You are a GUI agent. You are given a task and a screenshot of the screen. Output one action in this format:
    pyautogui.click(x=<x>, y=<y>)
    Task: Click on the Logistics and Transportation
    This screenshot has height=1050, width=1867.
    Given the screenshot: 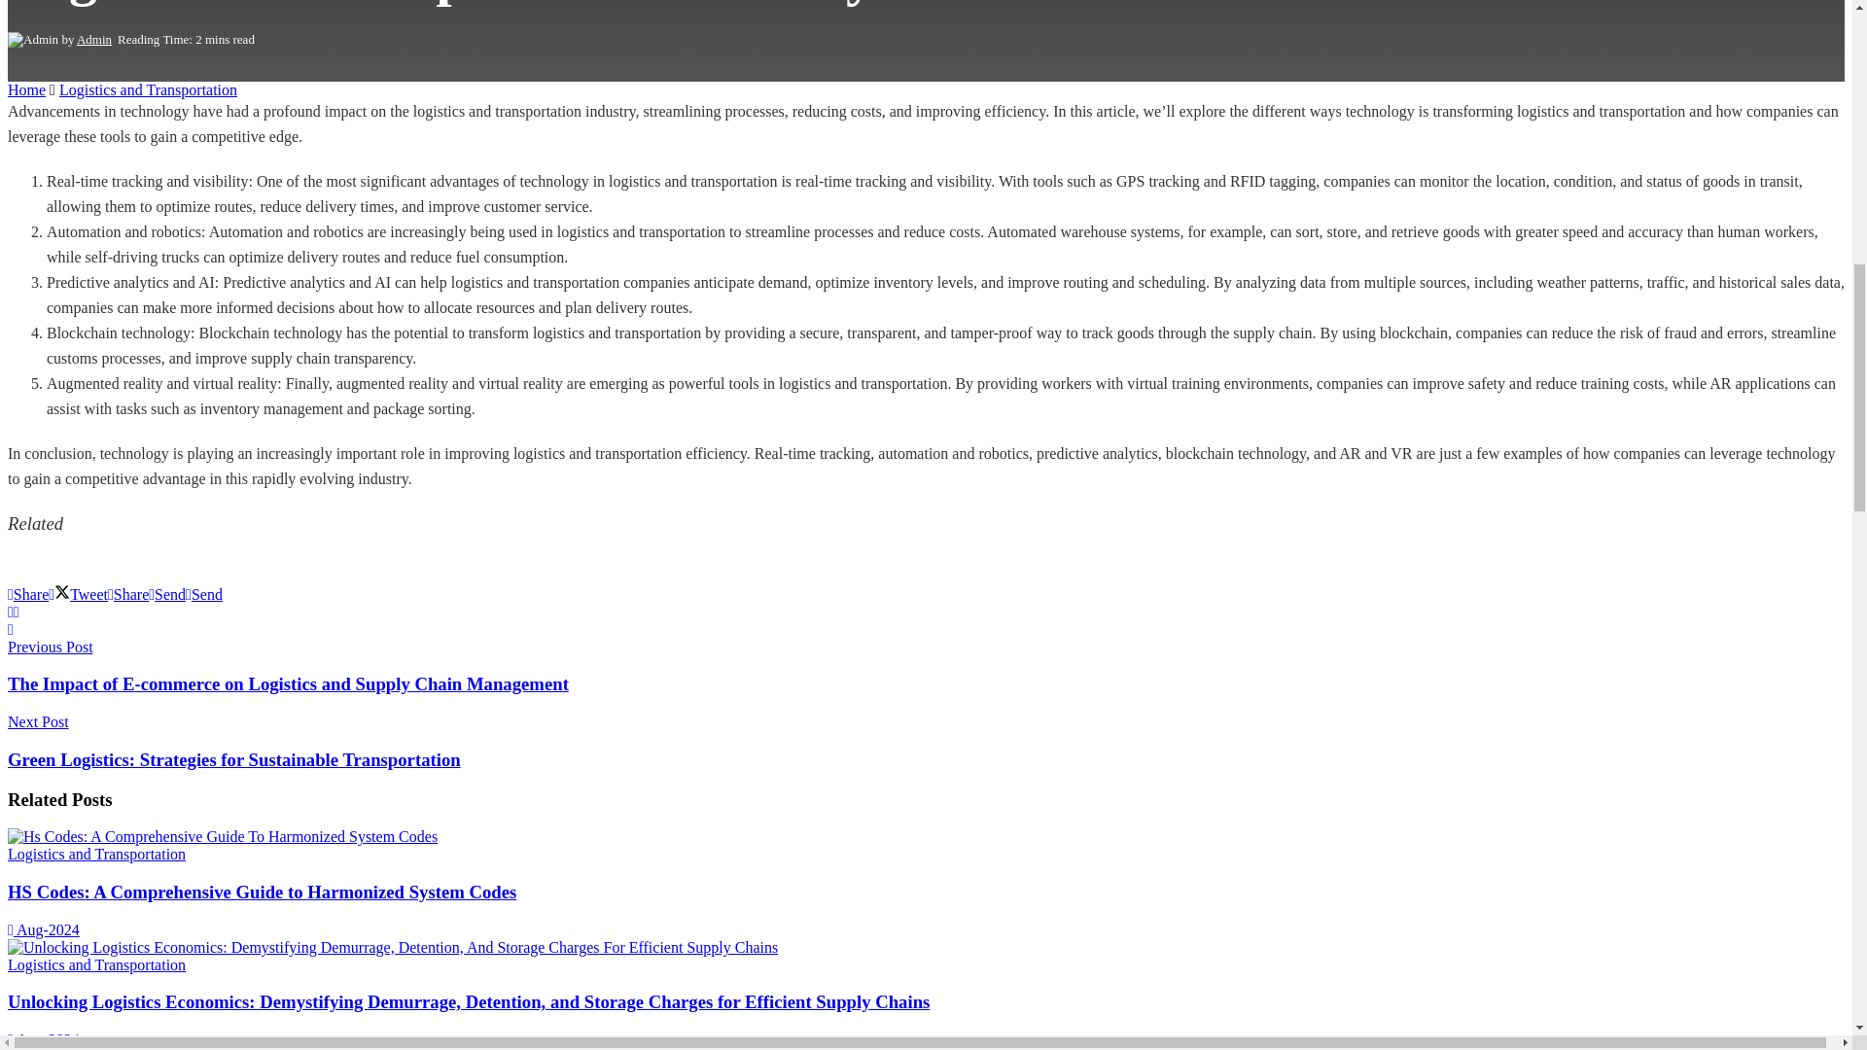 What is the action you would take?
    pyautogui.click(x=95, y=854)
    